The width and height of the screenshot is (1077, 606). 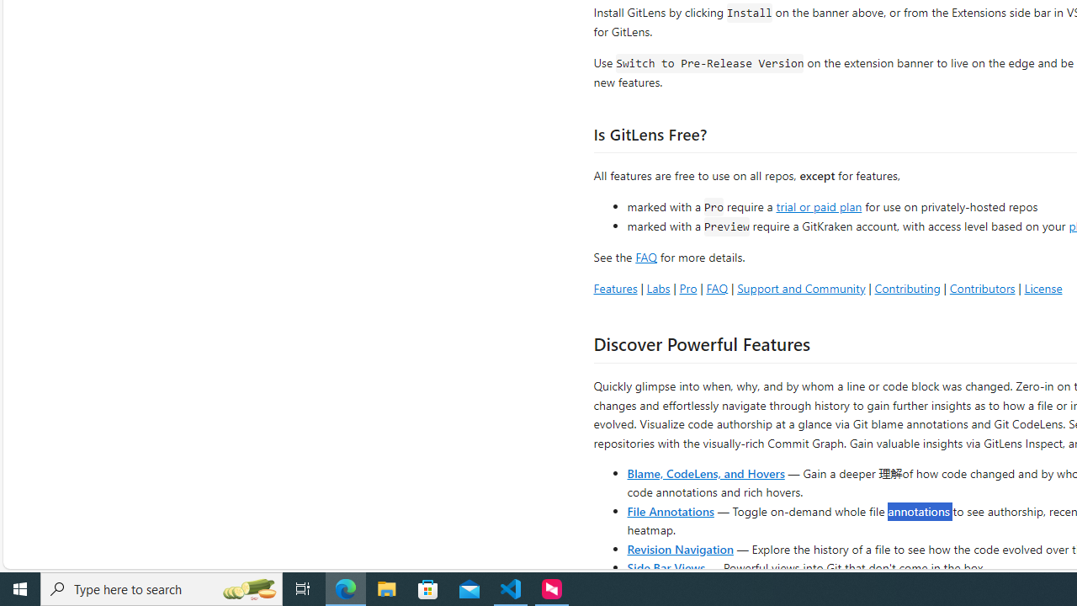 I want to click on Features, so click(x=615, y=288).